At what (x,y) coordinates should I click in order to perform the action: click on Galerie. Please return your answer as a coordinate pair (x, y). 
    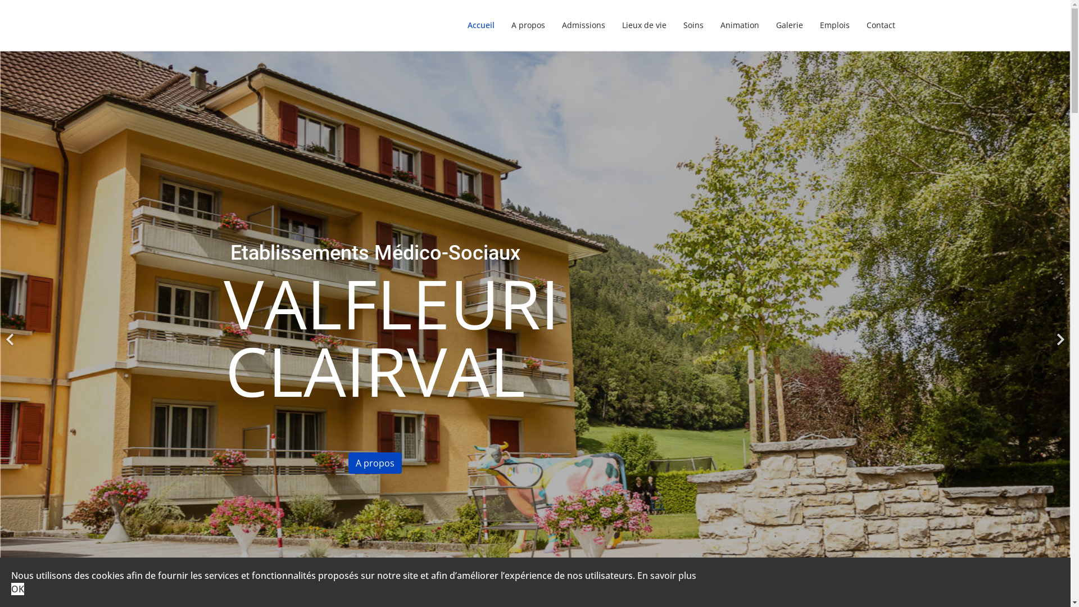
    Looking at the image, I should click on (790, 25).